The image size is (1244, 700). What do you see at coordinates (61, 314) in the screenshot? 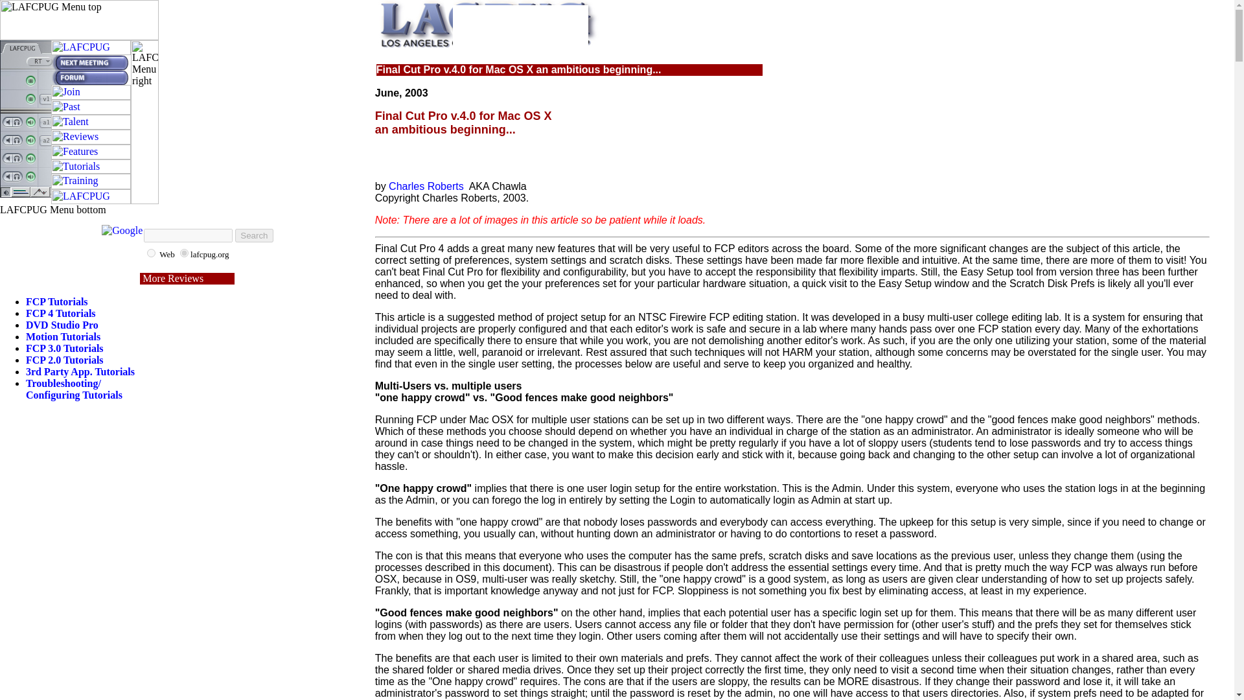
I see `FCP 4 Tutorials` at bounding box center [61, 314].